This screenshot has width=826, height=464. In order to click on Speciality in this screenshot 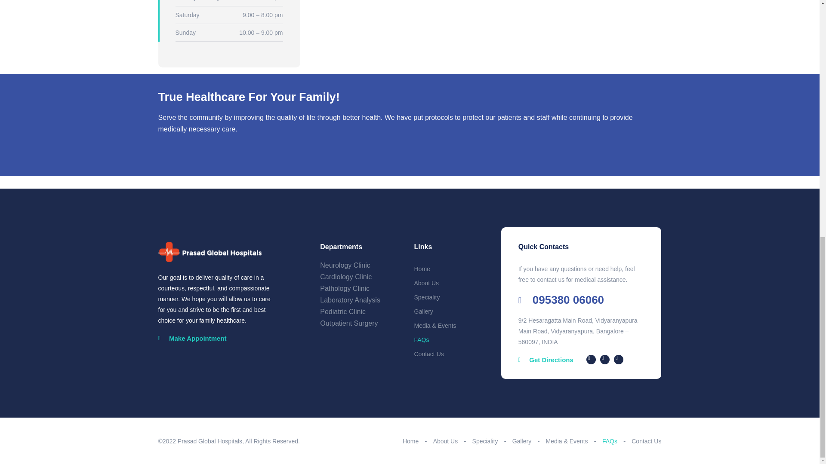, I will do `click(426, 297)`.